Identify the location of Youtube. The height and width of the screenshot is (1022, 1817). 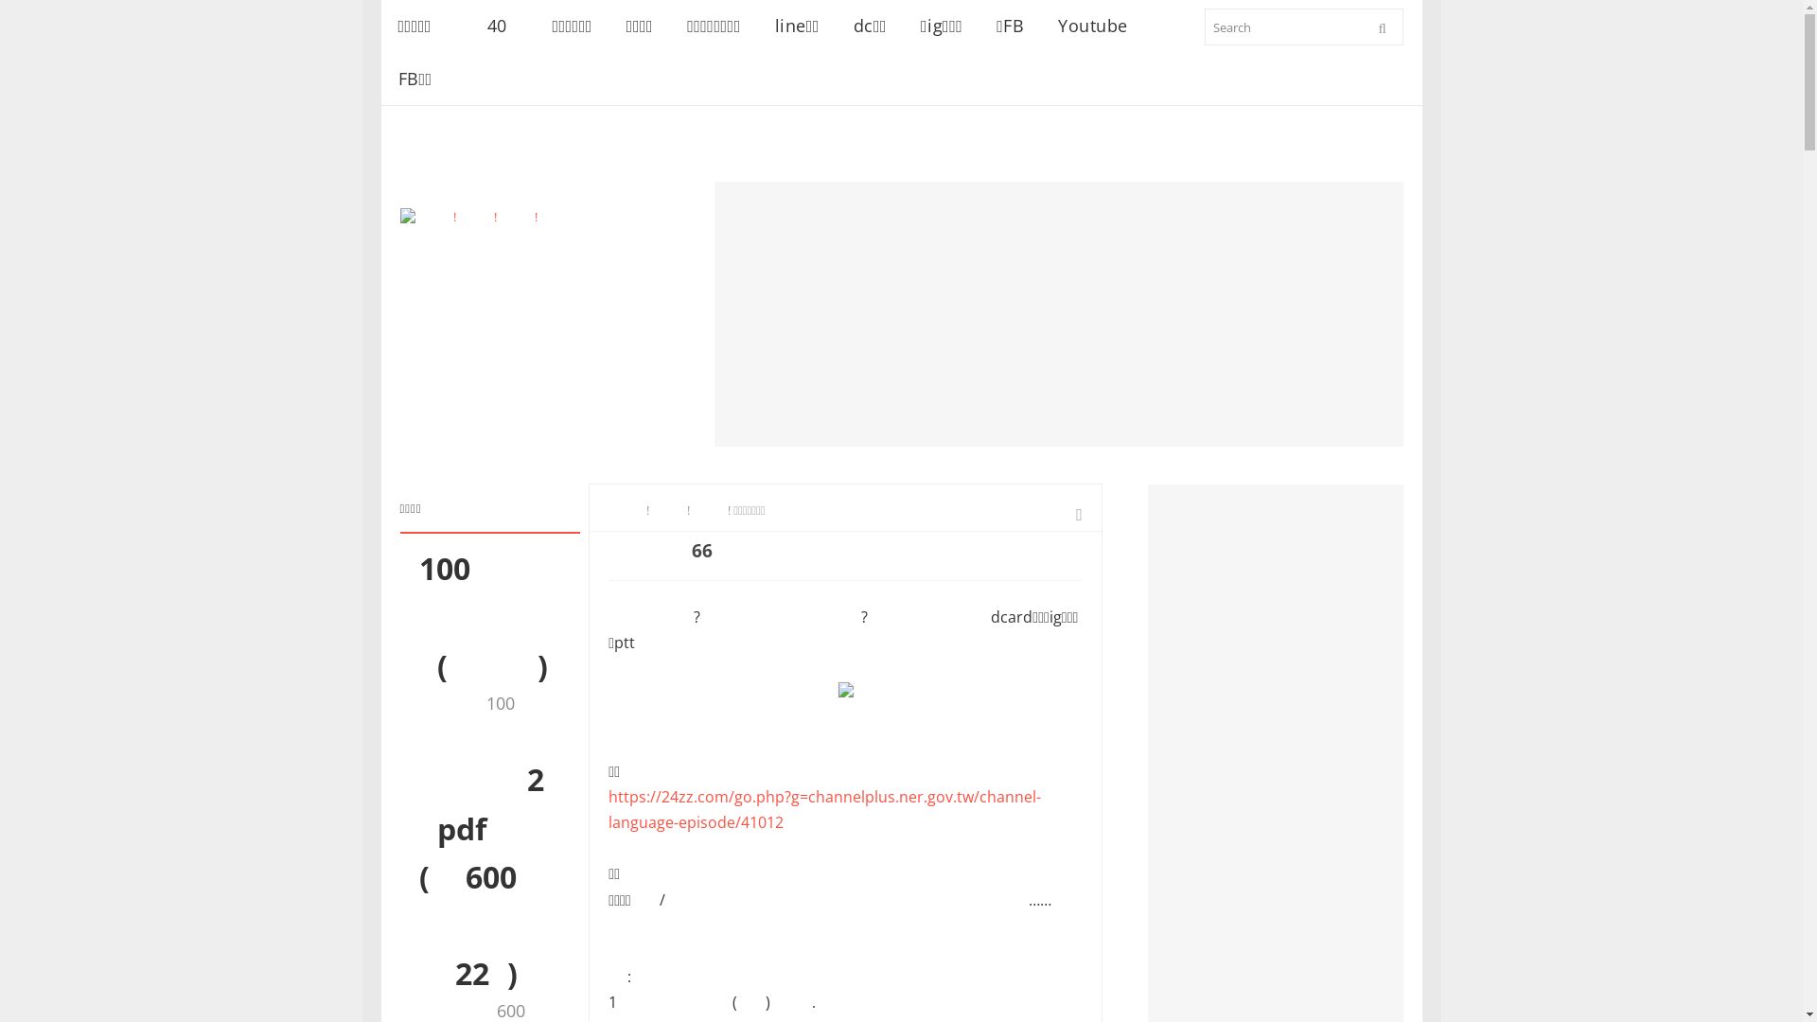
(1093, 26).